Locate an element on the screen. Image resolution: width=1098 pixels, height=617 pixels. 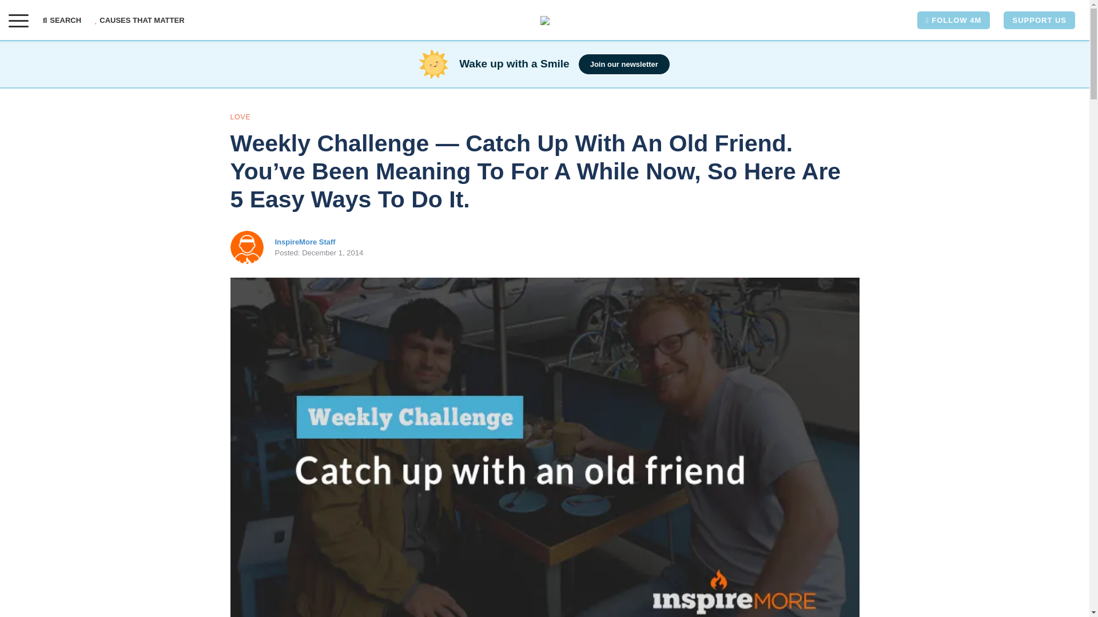
SUPPORT US is located at coordinates (1039, 20).